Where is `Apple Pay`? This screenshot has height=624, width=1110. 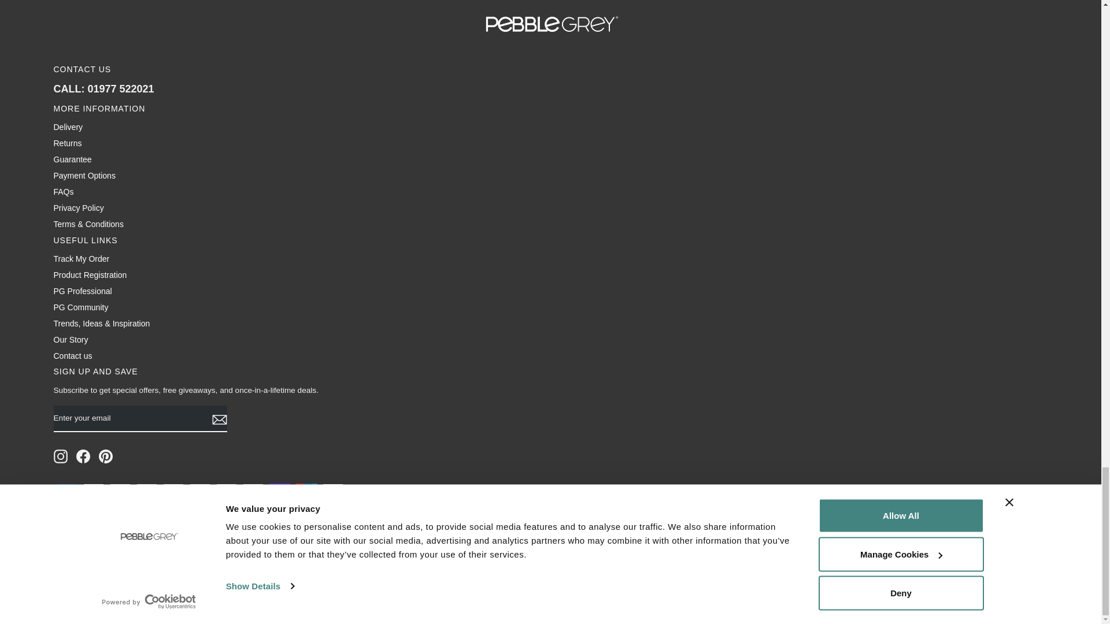 Apple Pay is located at coordinates (93, 490).